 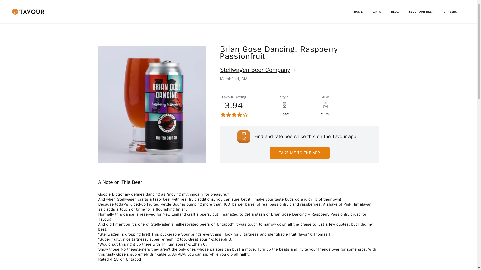 I want to click on TAKE ME TO THE APP, so click(x=299, y=153).